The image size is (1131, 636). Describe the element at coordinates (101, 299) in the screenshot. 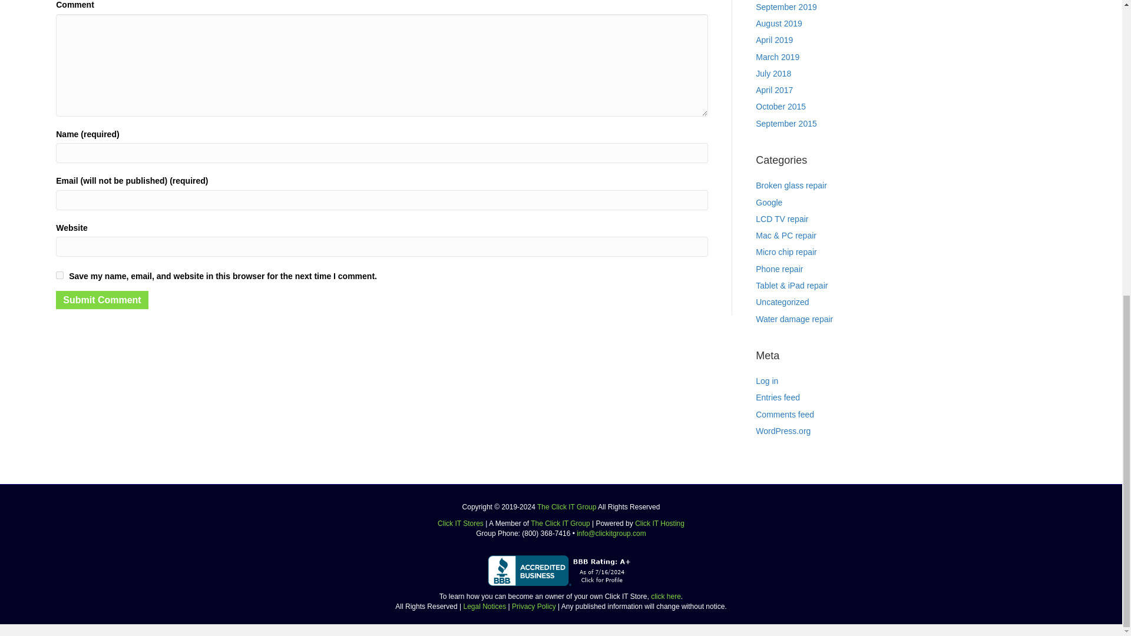

I see `Submit Comment` at that location.